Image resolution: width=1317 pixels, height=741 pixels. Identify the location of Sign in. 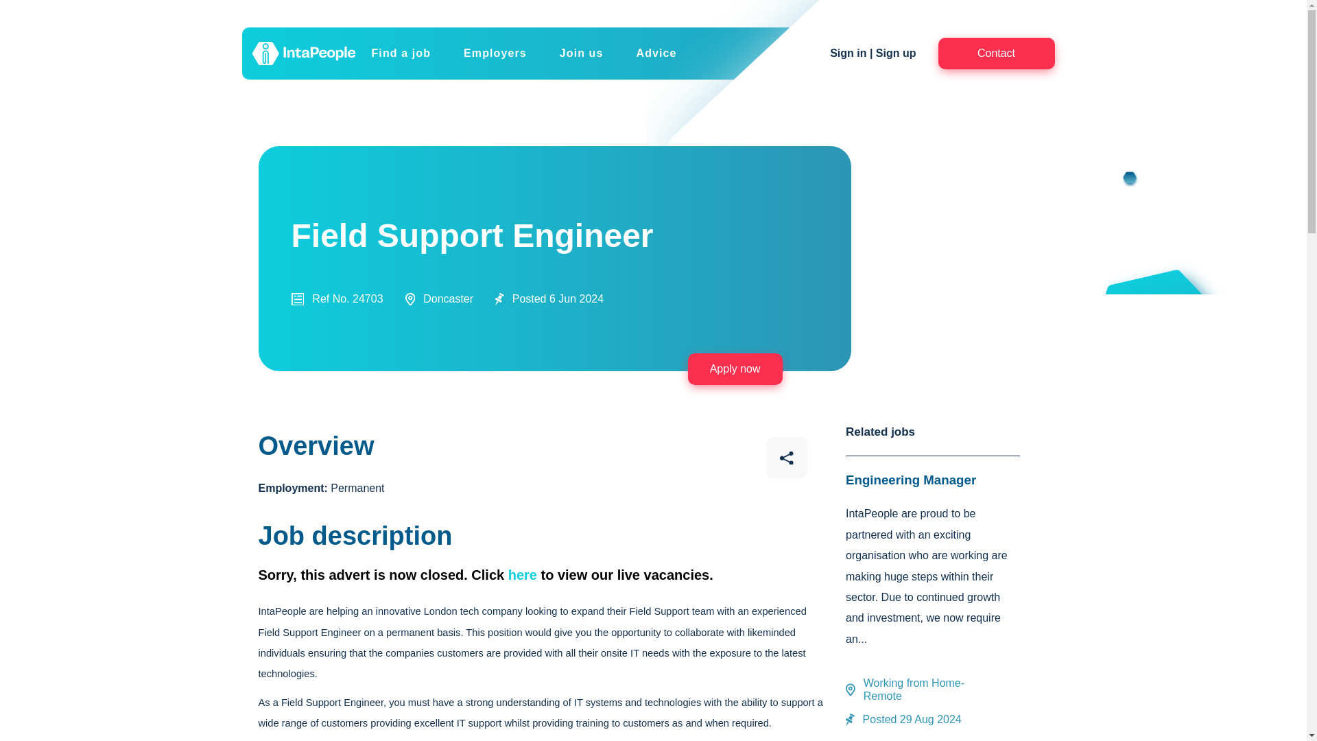
(848, 54).